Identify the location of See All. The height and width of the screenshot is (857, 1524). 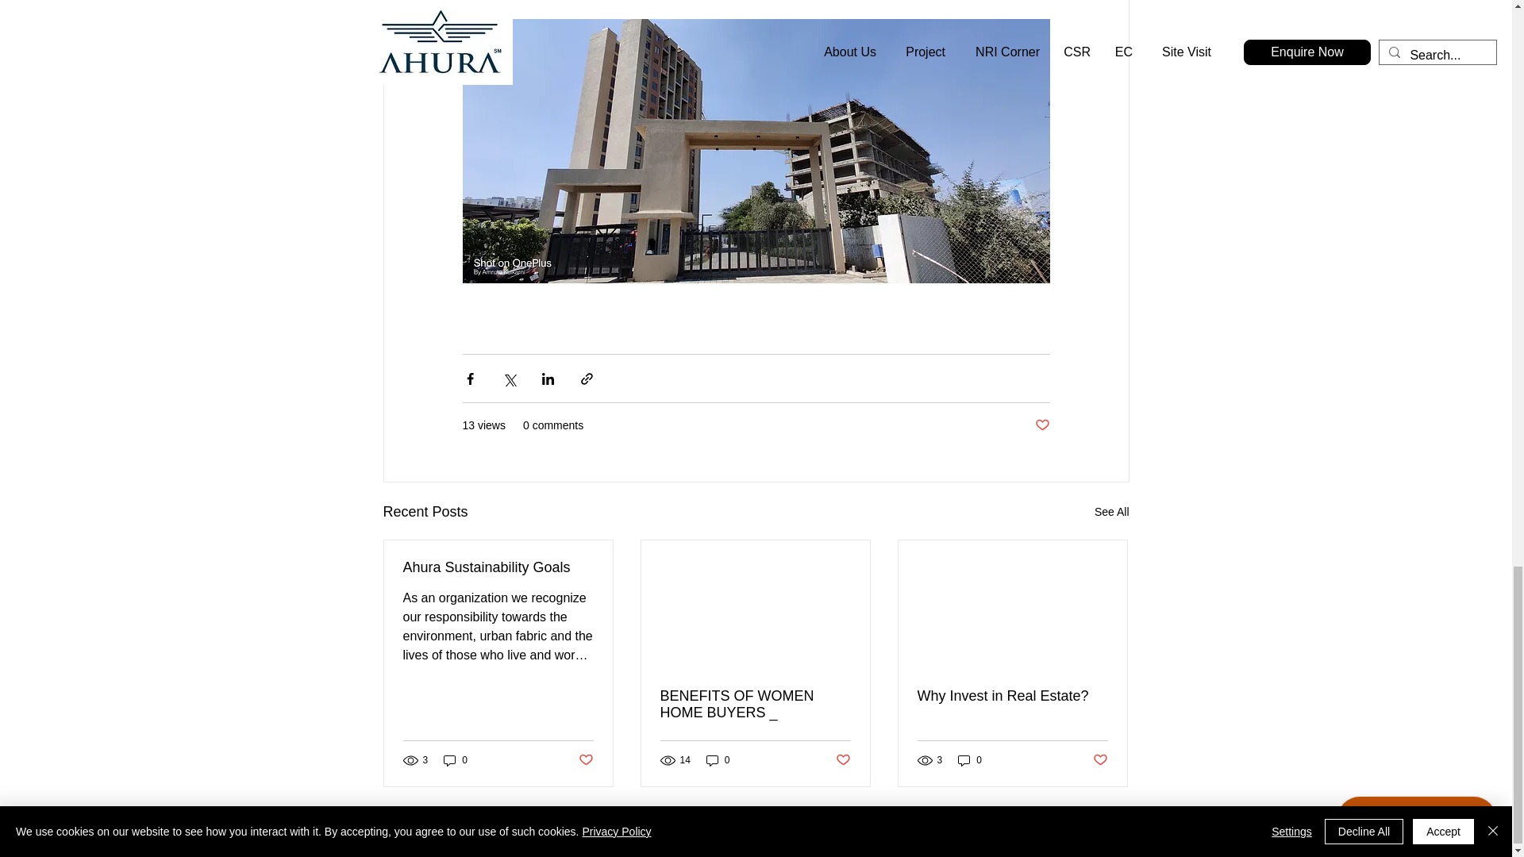
(1111, 511).